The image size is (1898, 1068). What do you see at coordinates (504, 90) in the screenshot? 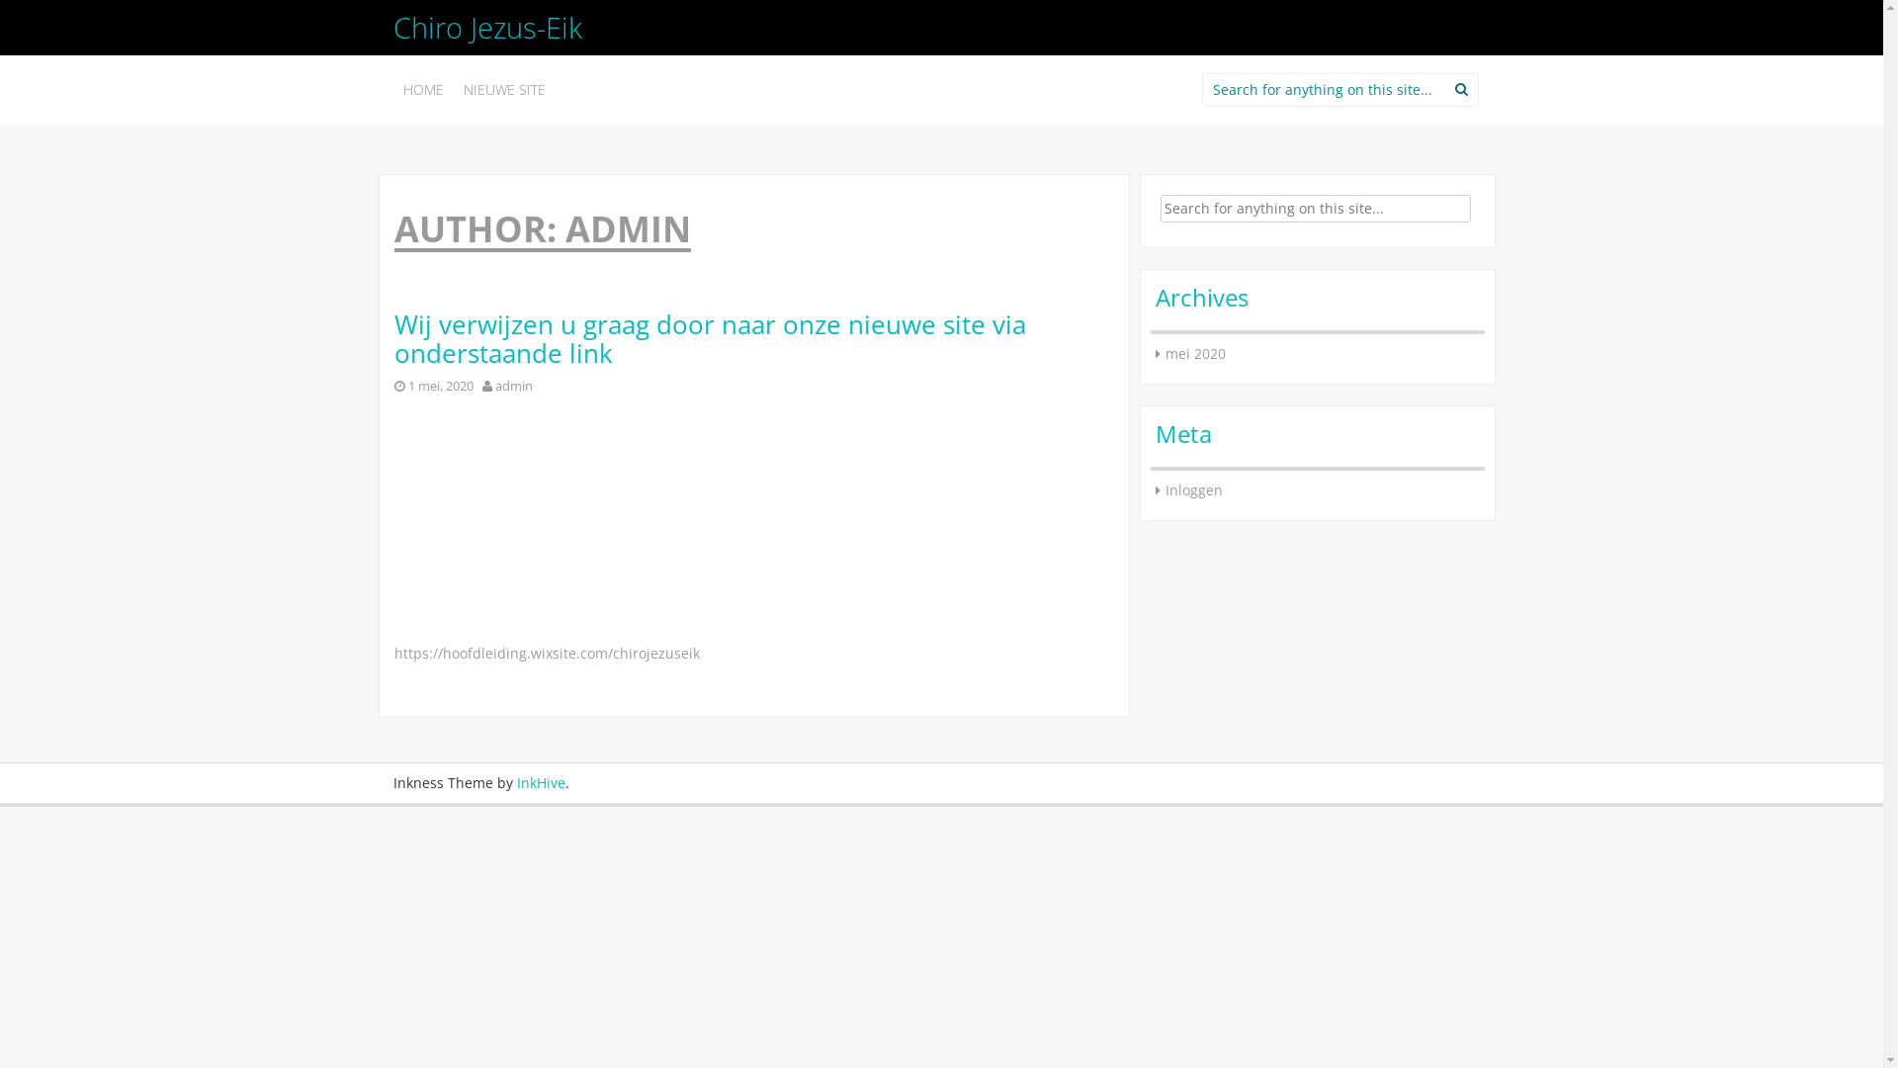
I see `NIEUWE SITE` at bounding box center [504, 90].